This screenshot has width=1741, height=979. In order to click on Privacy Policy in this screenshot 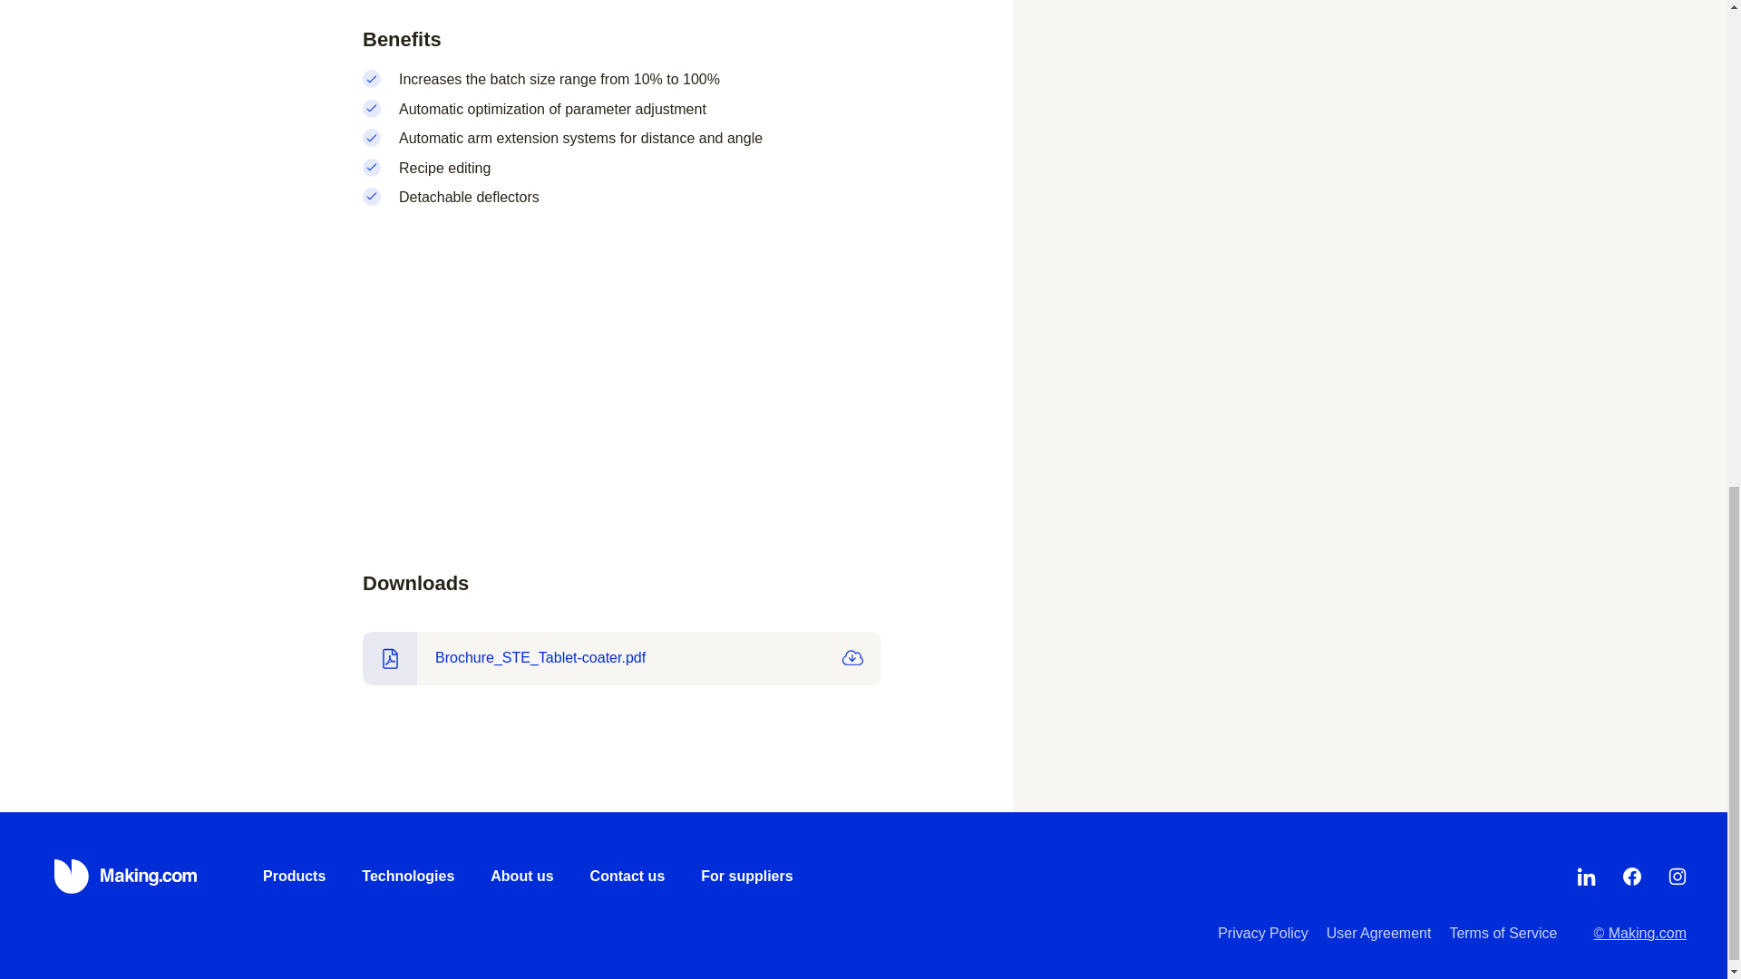, I will do `click(1262, 932)`.